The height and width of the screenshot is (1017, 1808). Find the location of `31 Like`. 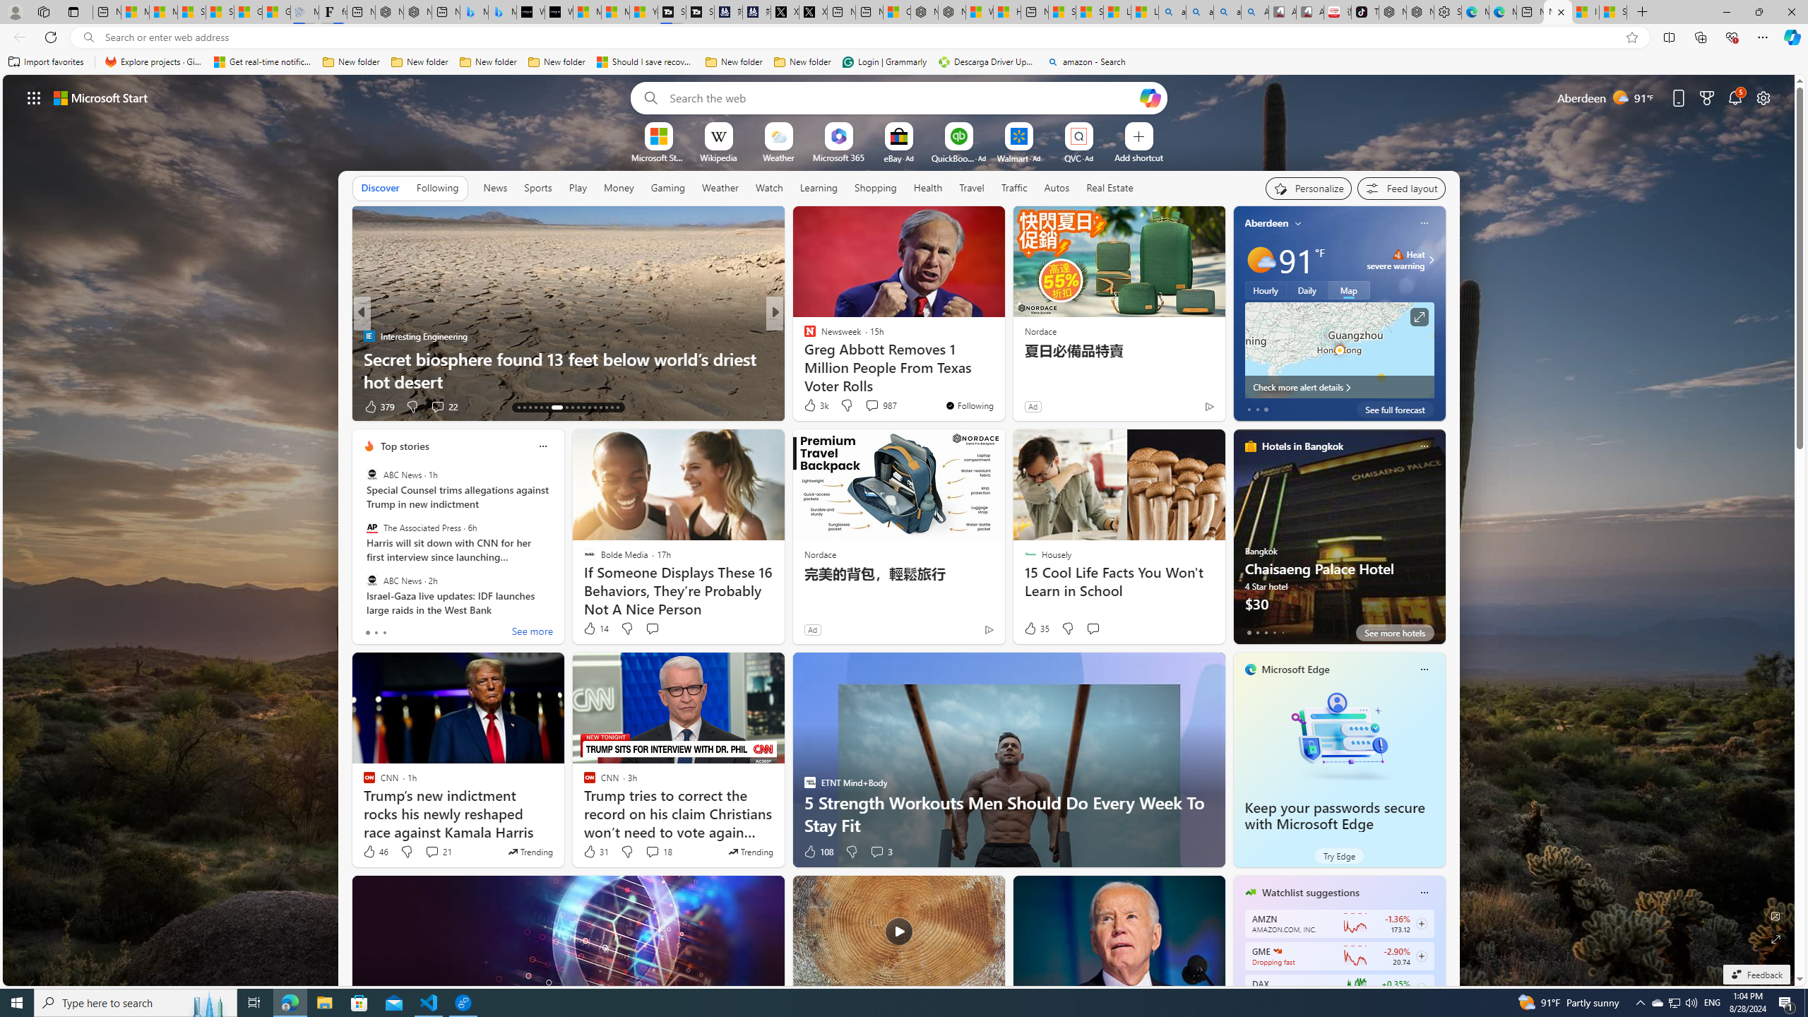

31 Like is located at coordinates (595, 852).